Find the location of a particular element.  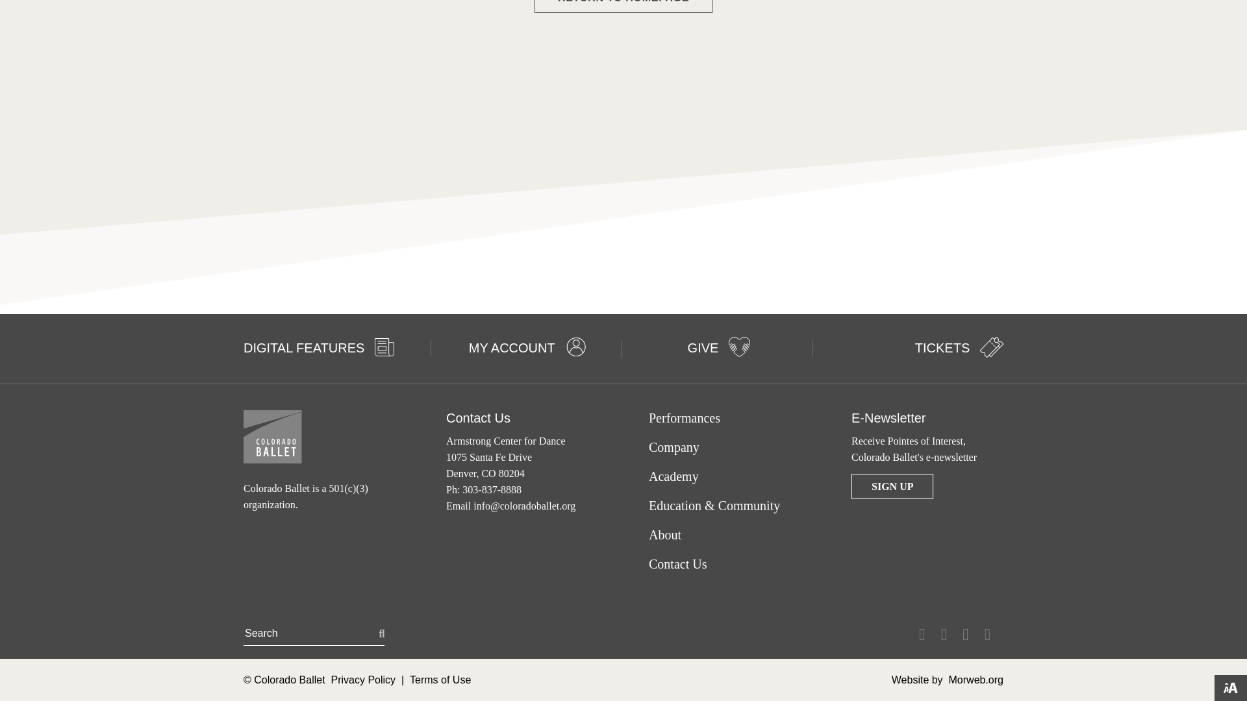

Give is located at coordinates (739, 347).